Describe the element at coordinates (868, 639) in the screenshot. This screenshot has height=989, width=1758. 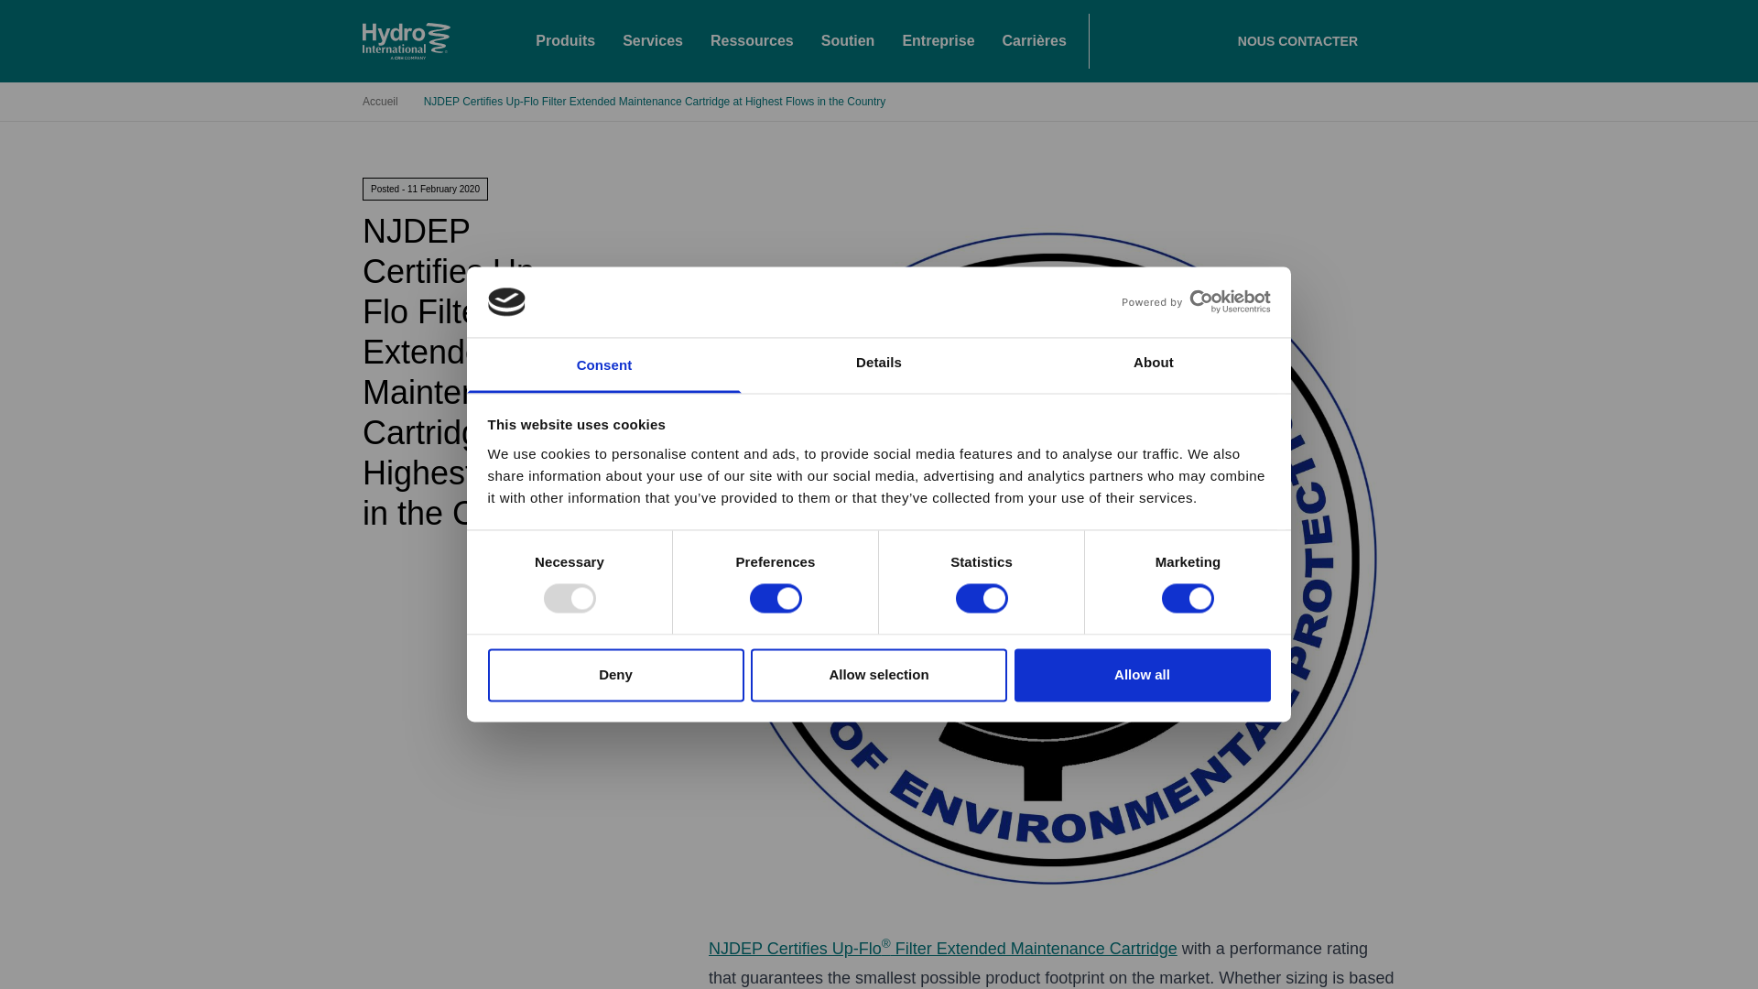
I see `Select location` at that location.